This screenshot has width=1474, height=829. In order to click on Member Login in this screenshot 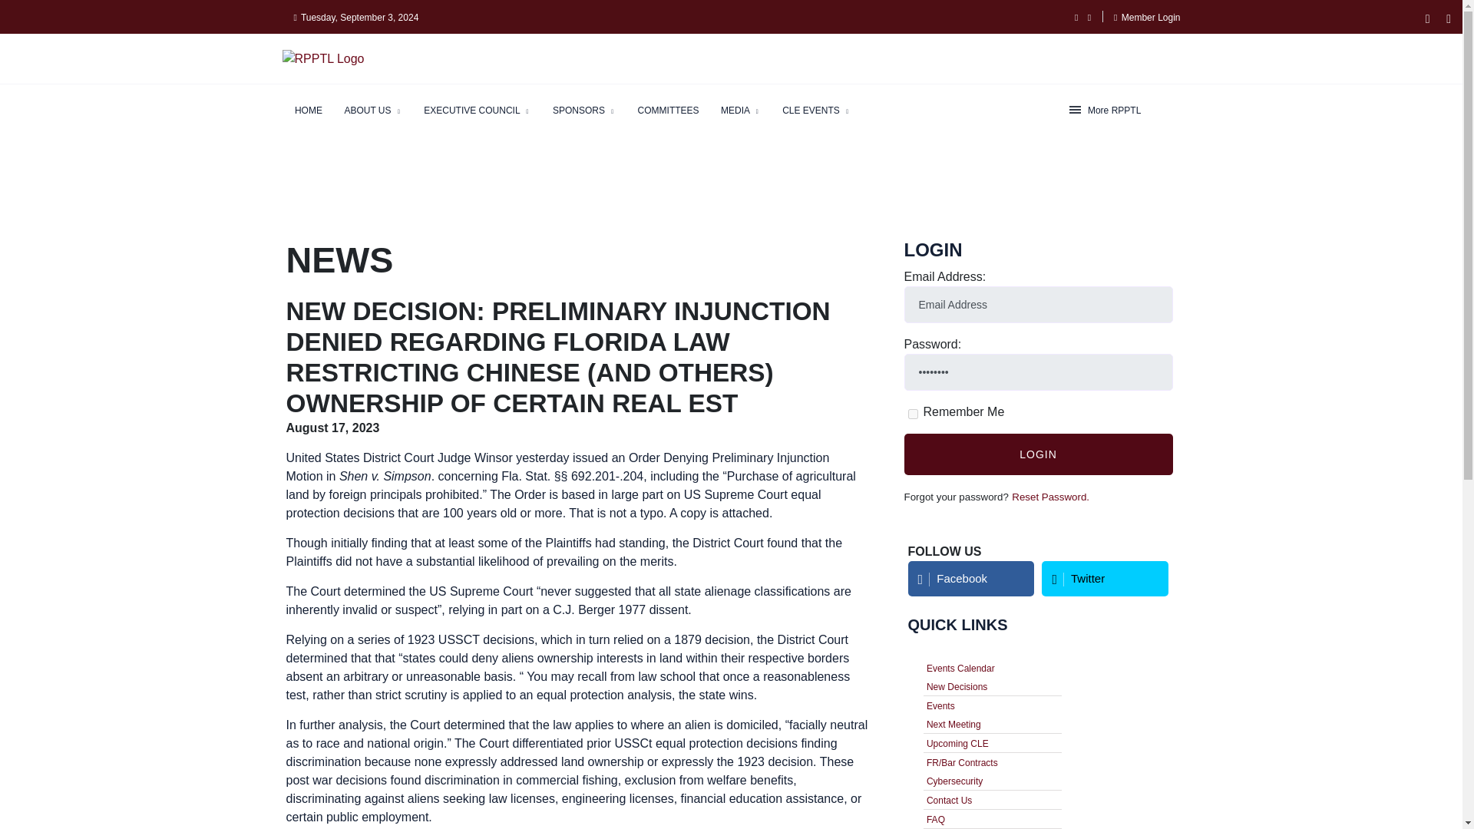, I will do `click(1151, 18)`.